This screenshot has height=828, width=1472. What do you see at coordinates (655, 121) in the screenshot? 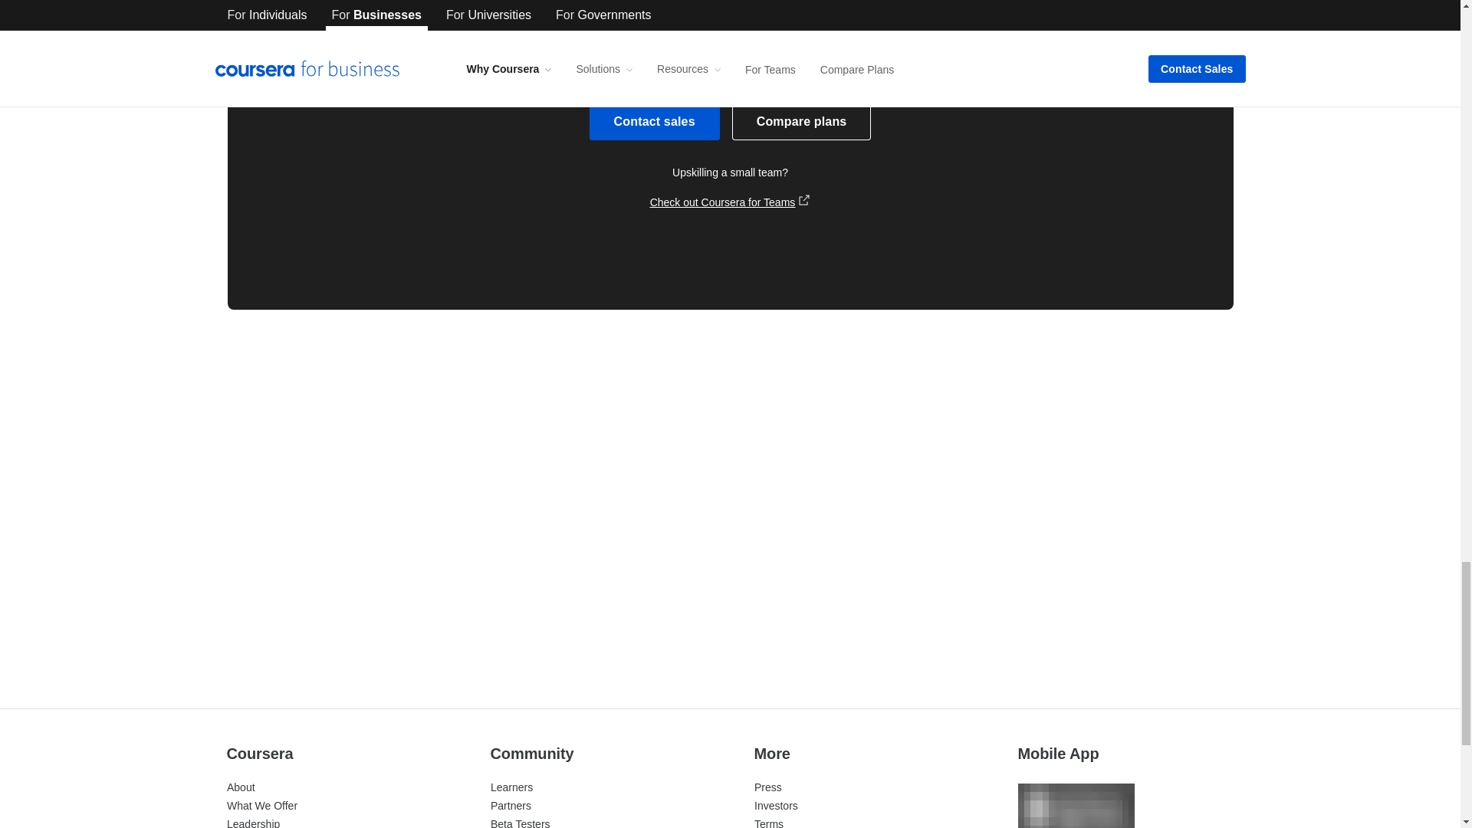
I see `Contact sales` at bounding box center [655, 121].